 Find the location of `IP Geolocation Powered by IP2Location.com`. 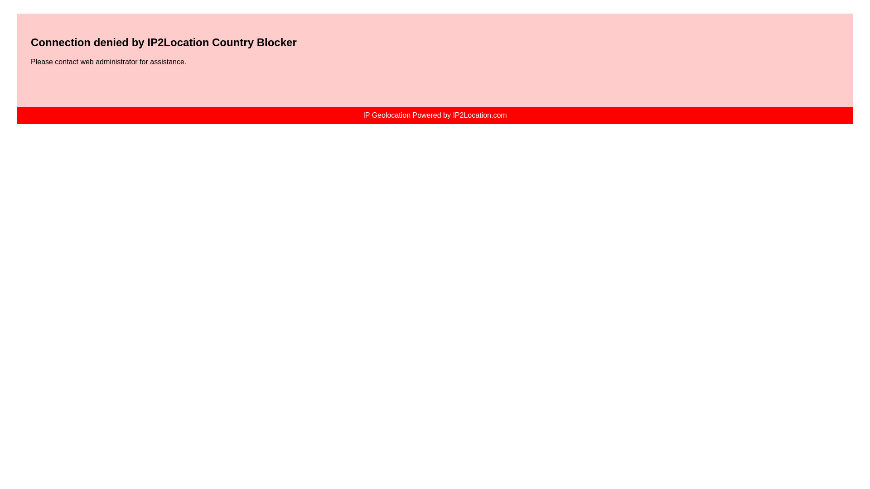

IP Geolocation Powered by IP2Location.com is located at coordinates (434, 115).